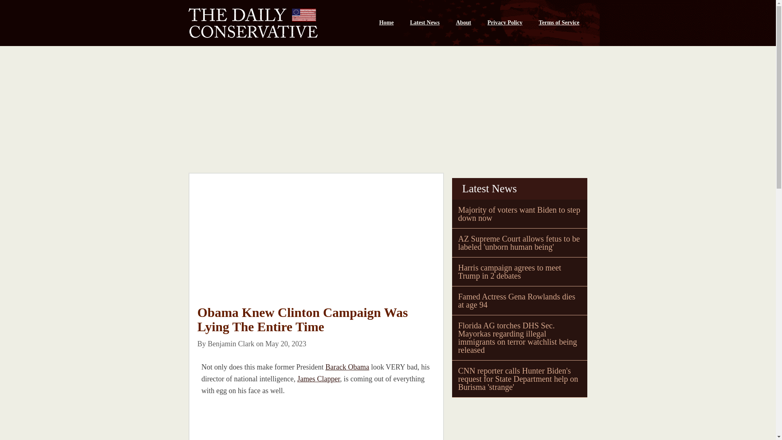 The height and width of the screenshot is (440, 782). What do you see at coordinates (505, 23) in the screenshot?
I see `Privacy Policy` at bounding box center [505, 23].